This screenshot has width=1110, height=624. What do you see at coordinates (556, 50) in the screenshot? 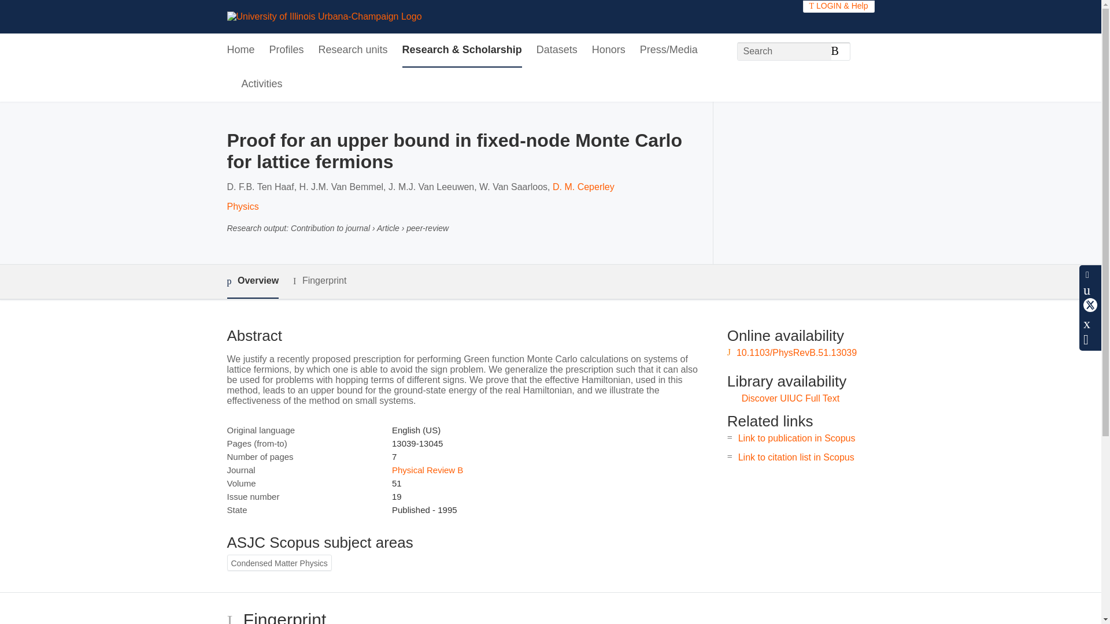
I see `Datasets` at bounding box center [556, 50].